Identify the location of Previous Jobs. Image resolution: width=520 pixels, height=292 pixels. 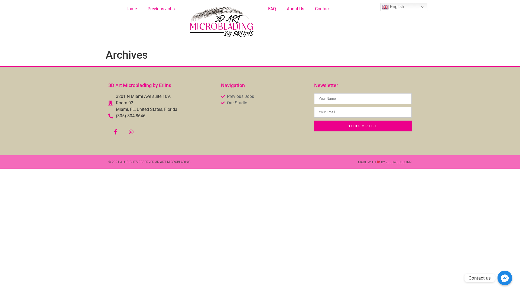
(265, 97).